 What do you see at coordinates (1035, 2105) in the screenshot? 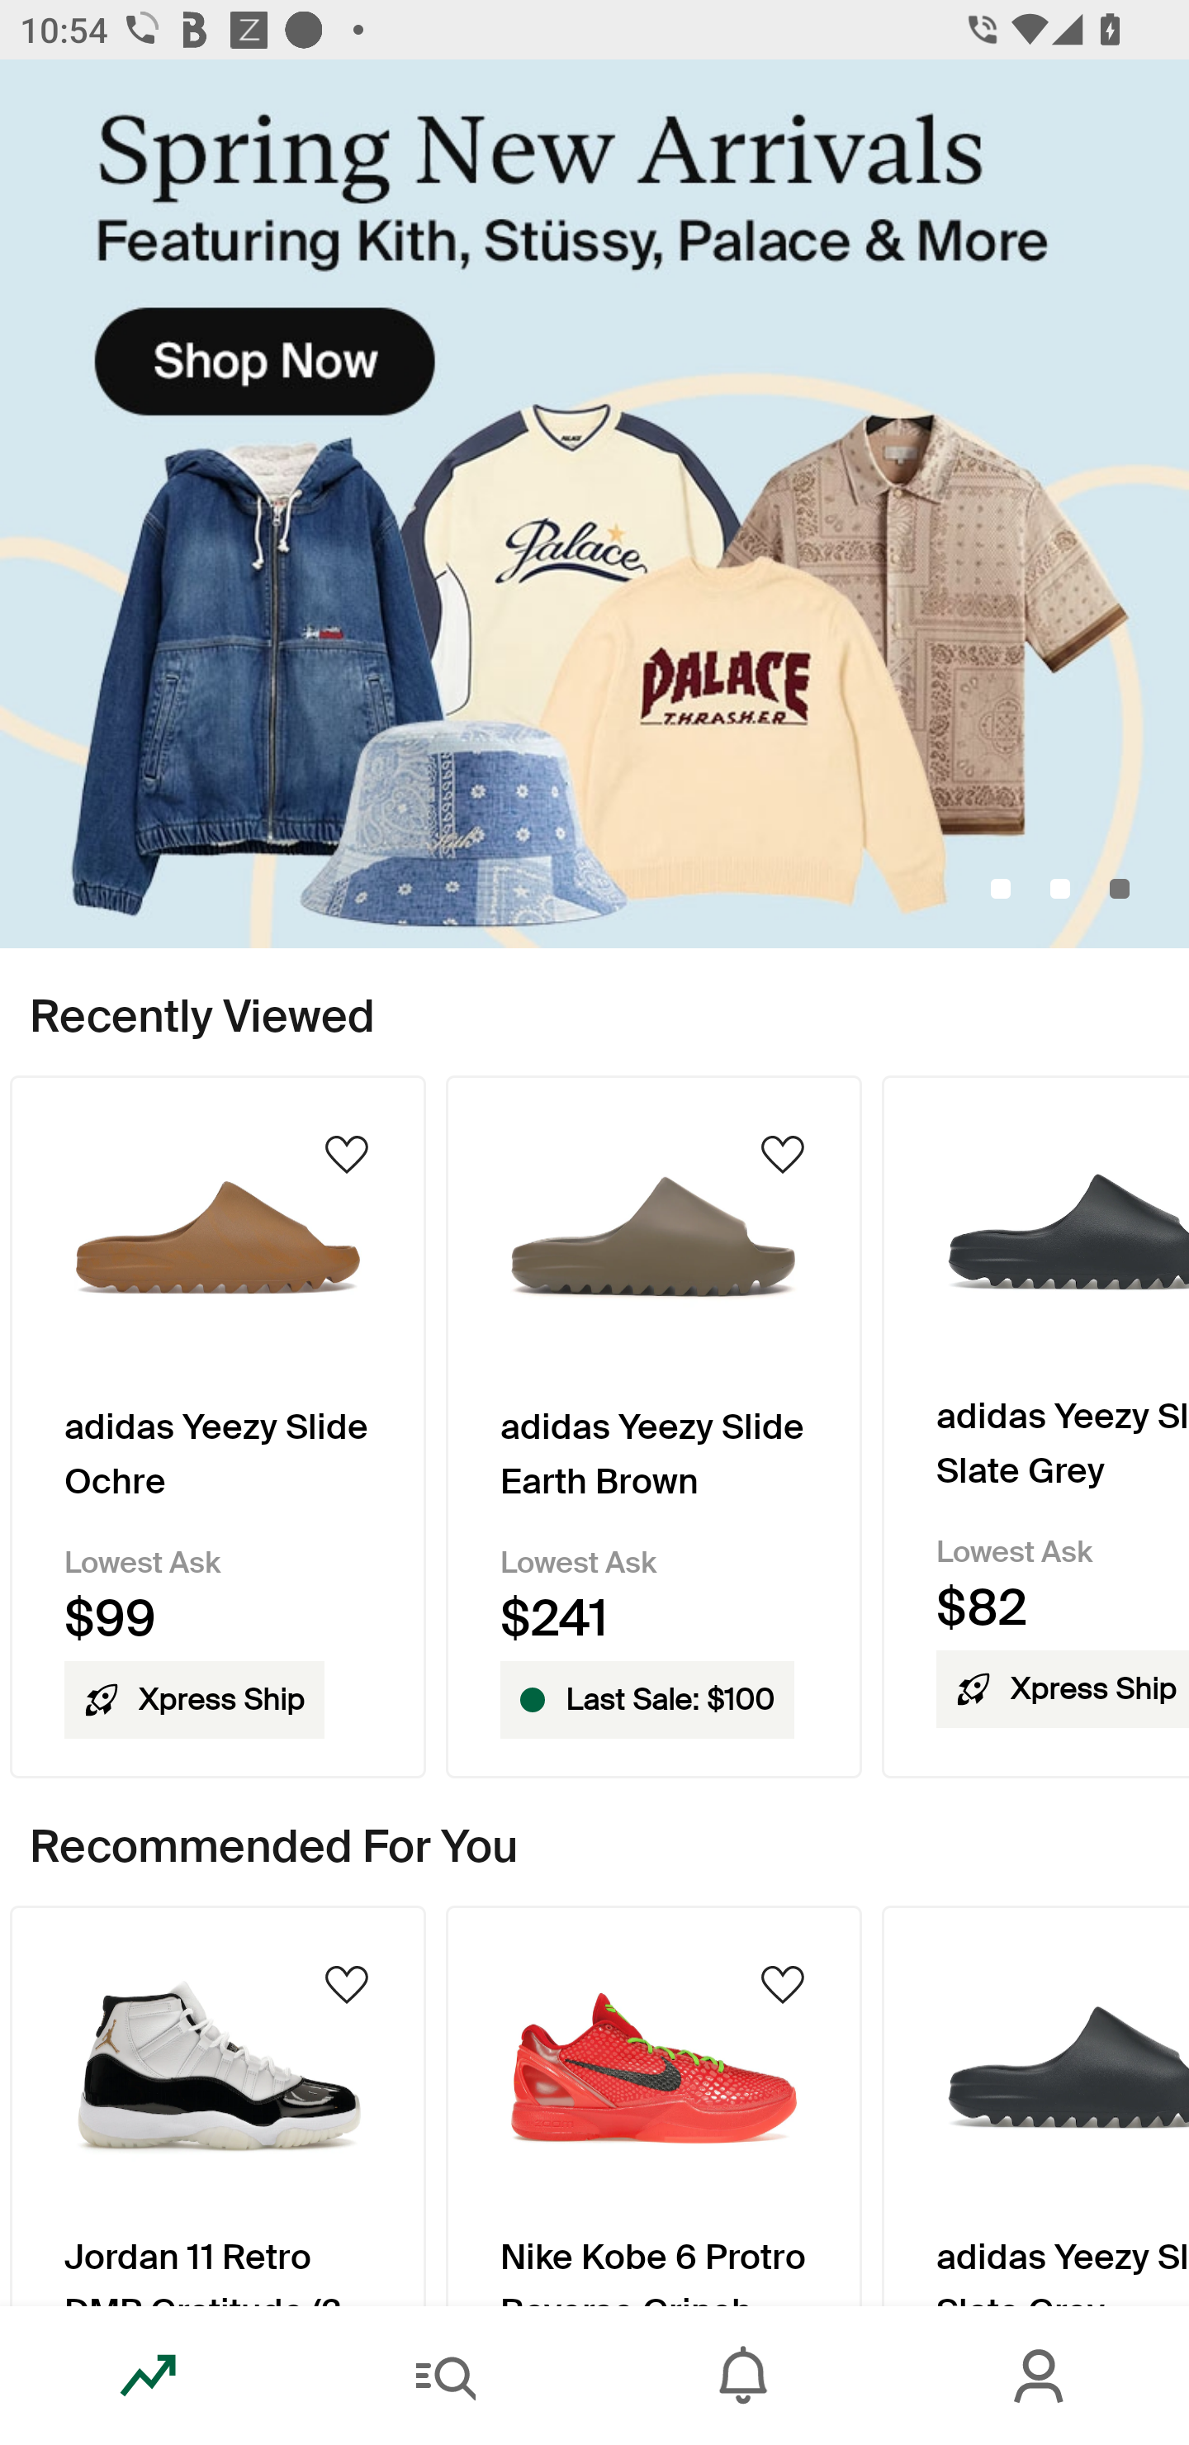
I see `Product Image adidas Yeezy Slide Slate Grey` at bounding box center [1035, 2105].